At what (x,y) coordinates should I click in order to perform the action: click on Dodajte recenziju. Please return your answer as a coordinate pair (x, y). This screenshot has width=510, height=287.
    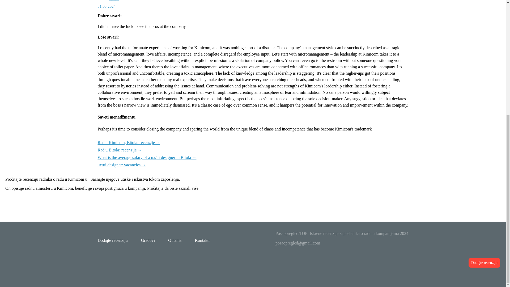
    Looking at the image, I should click on (113, 240).